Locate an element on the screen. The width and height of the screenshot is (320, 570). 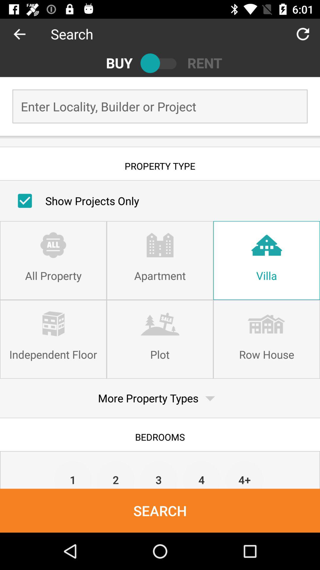
choose the item to the right of the search icon is located at coordinates (303, 34).